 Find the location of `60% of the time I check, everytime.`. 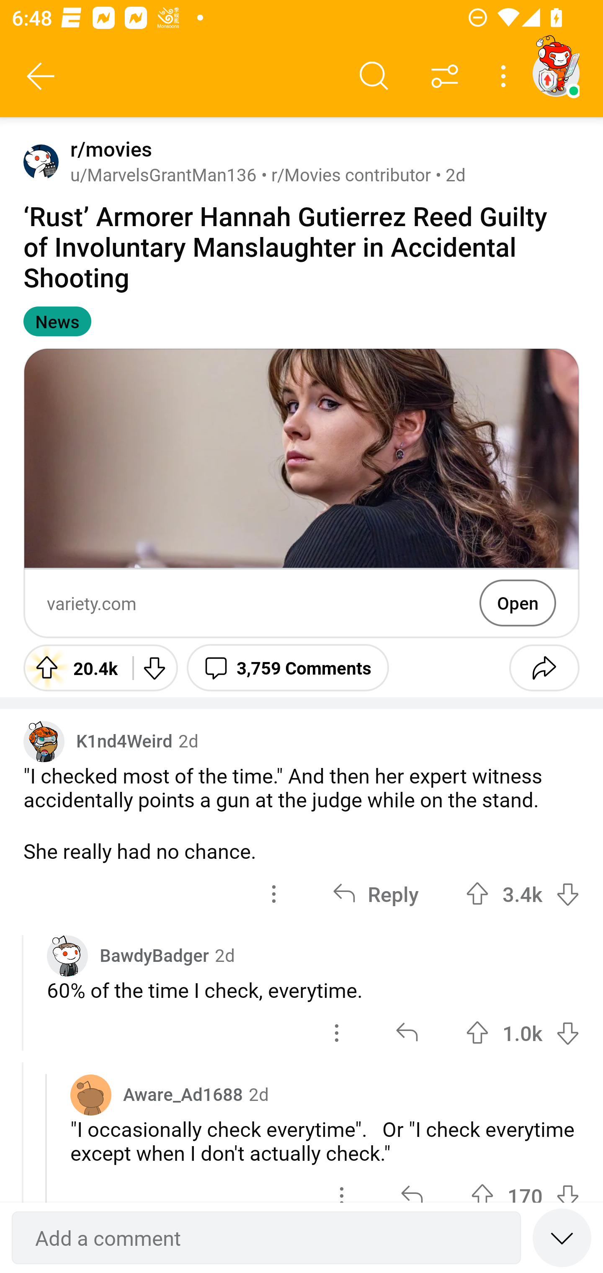

60% of the time I check, everytime. is located at coordinates (313, 990).